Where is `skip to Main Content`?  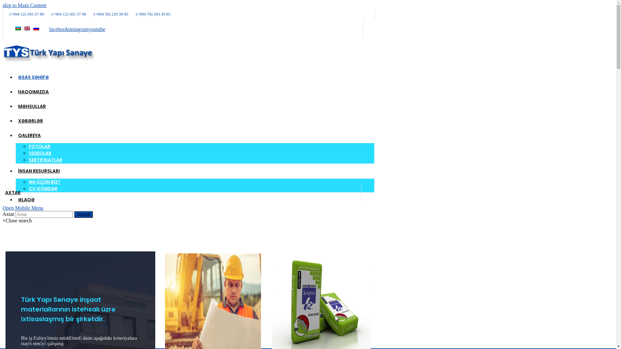
skip to Main Content is located at coordinates (25, 5).